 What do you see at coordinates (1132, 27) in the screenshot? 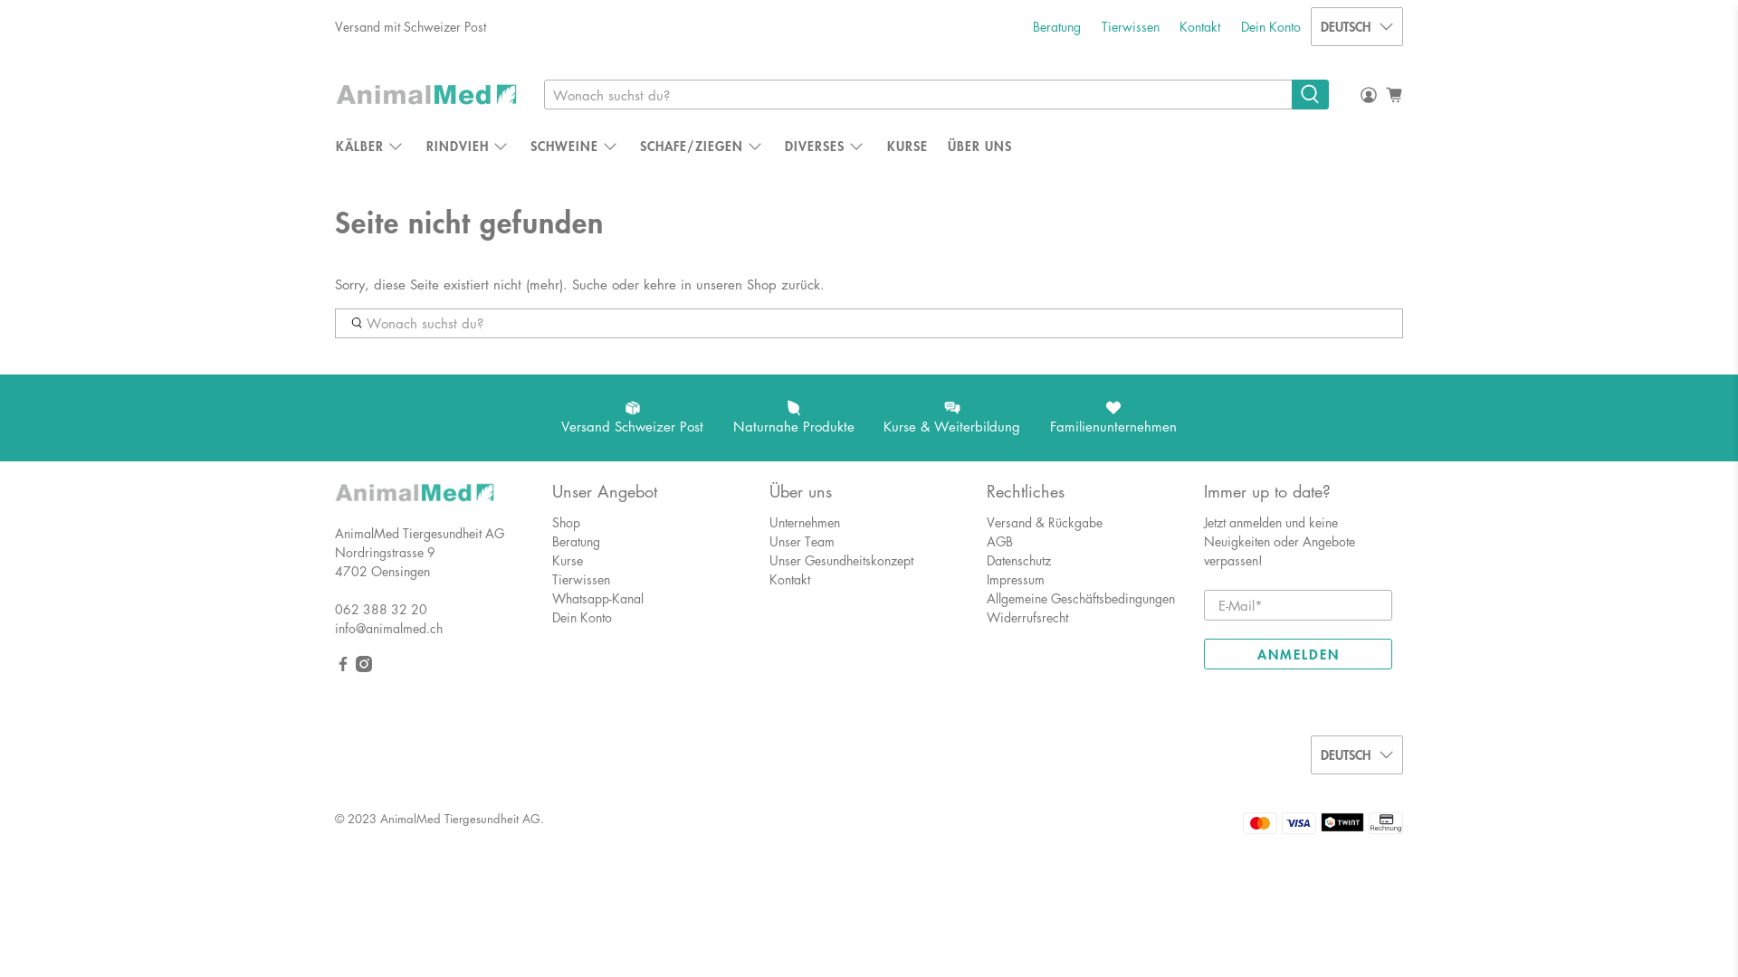
I see `Tierwissen` at bounding box center [1132, 27].